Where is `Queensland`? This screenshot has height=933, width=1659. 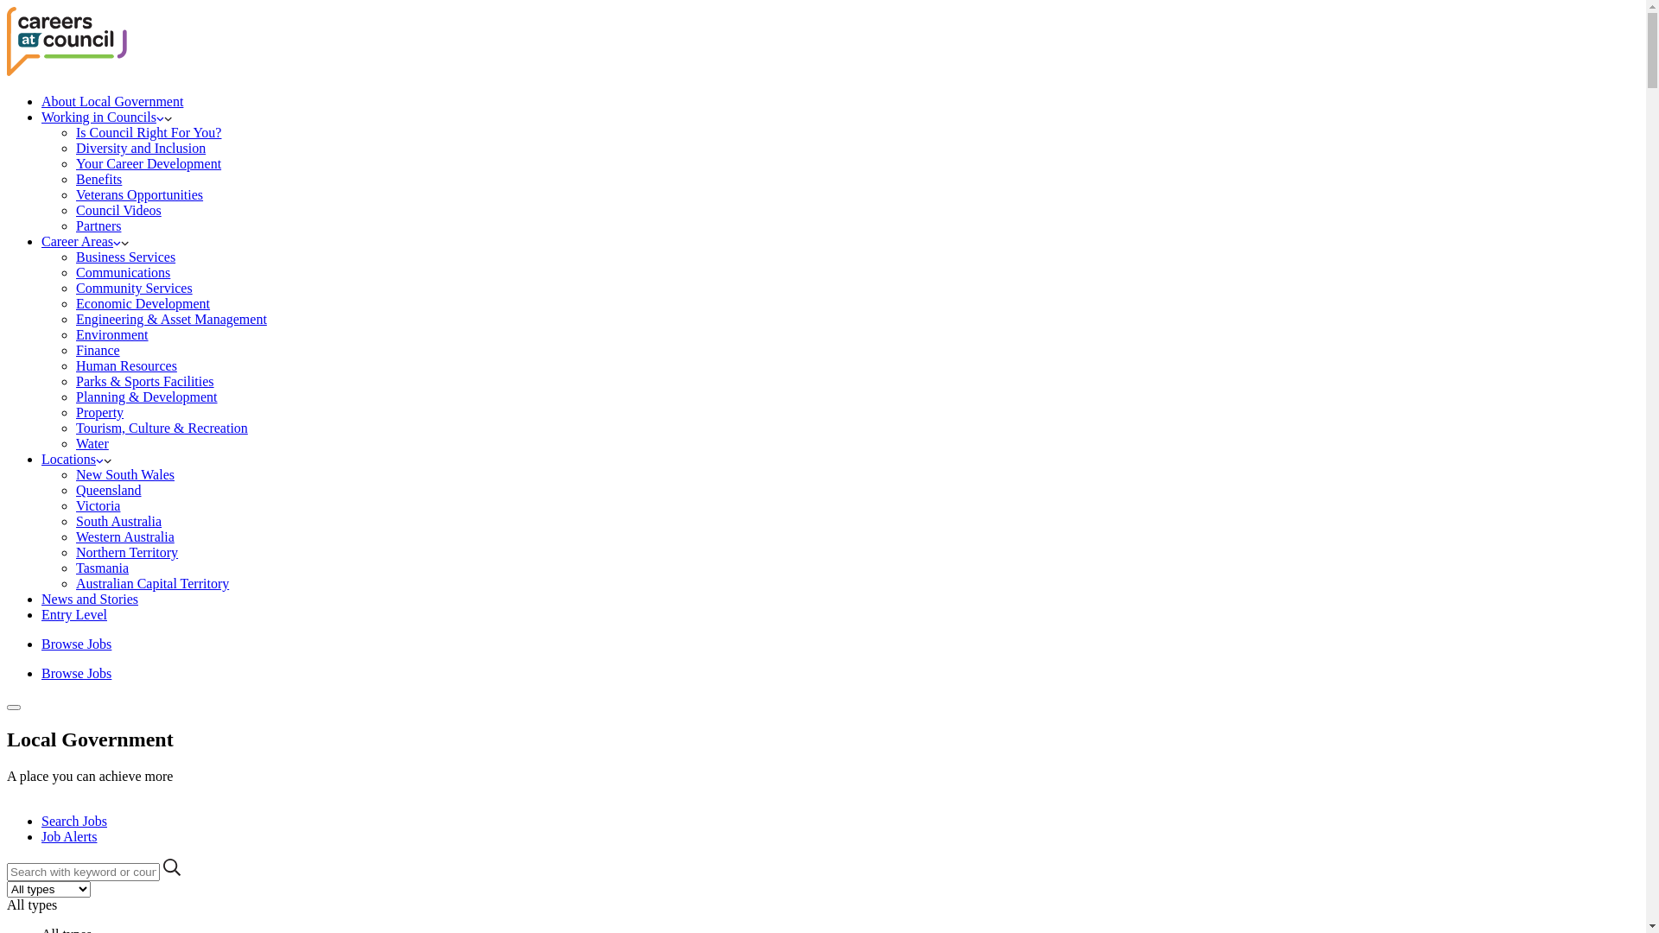 Queensland is located at coordinates (109, 491).